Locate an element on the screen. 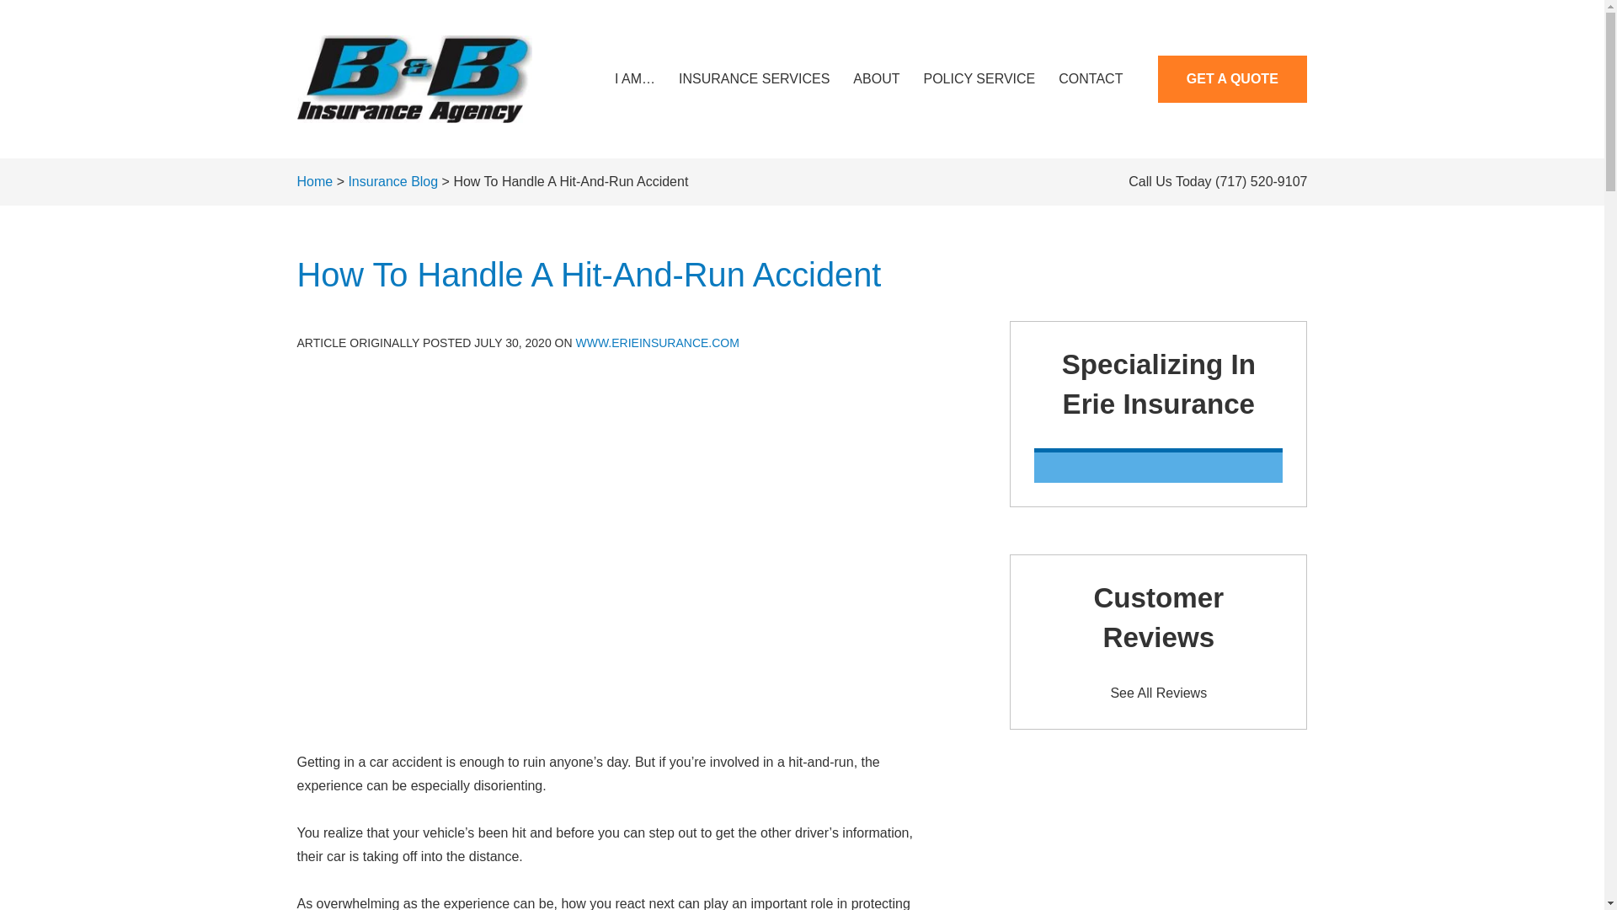 The width and height of the screenshot is (1617, 910). INSURANCE SERVICES is located at coordinates (753, 79).